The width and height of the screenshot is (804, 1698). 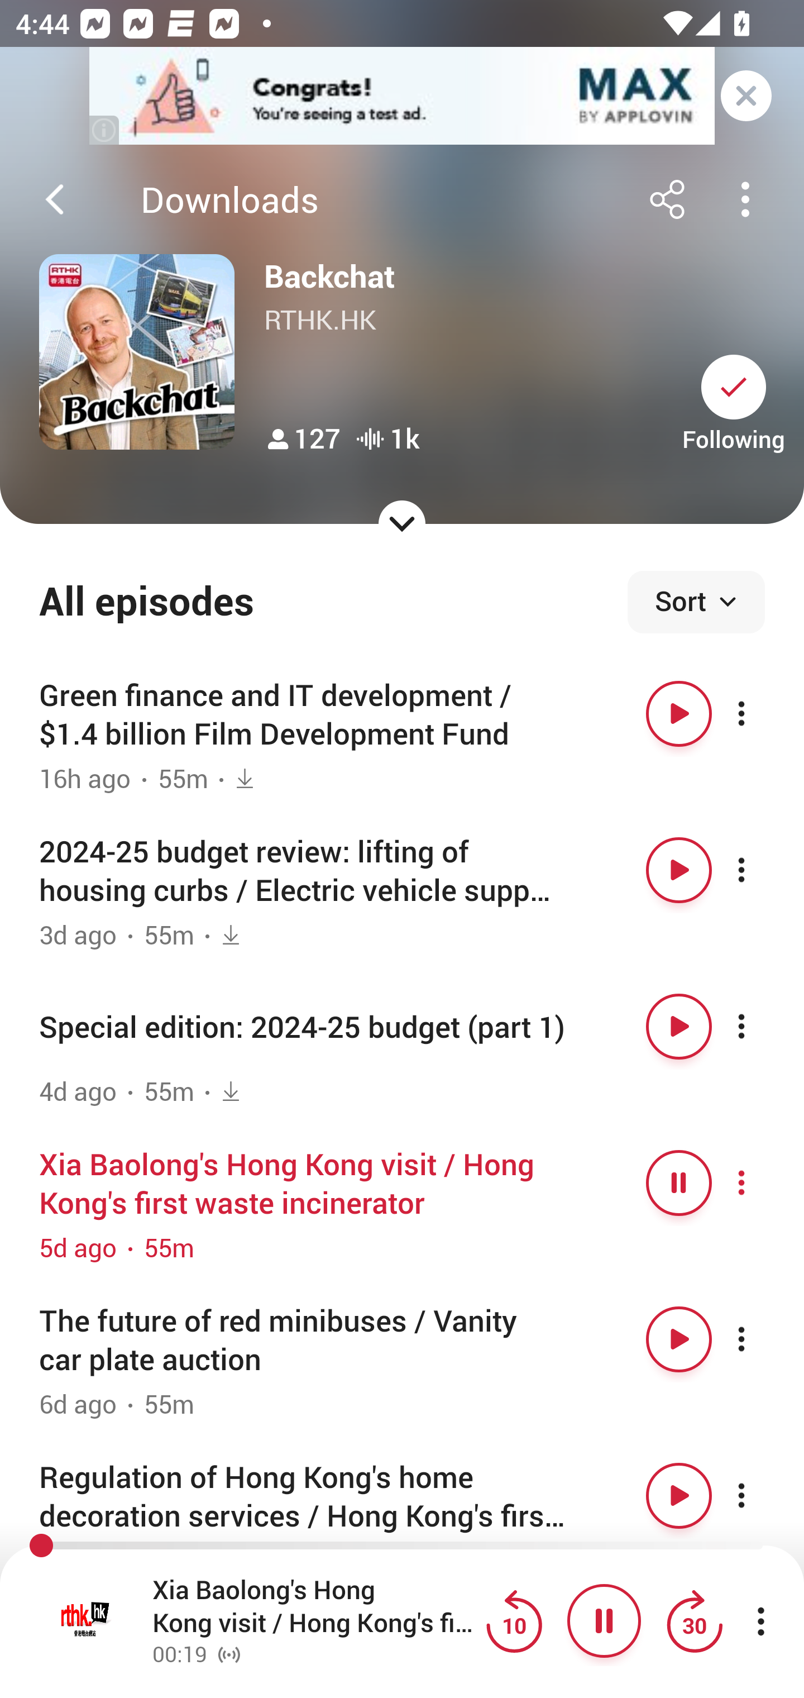 I want to click on Unsubscribe button, so click(x=734, y=387).